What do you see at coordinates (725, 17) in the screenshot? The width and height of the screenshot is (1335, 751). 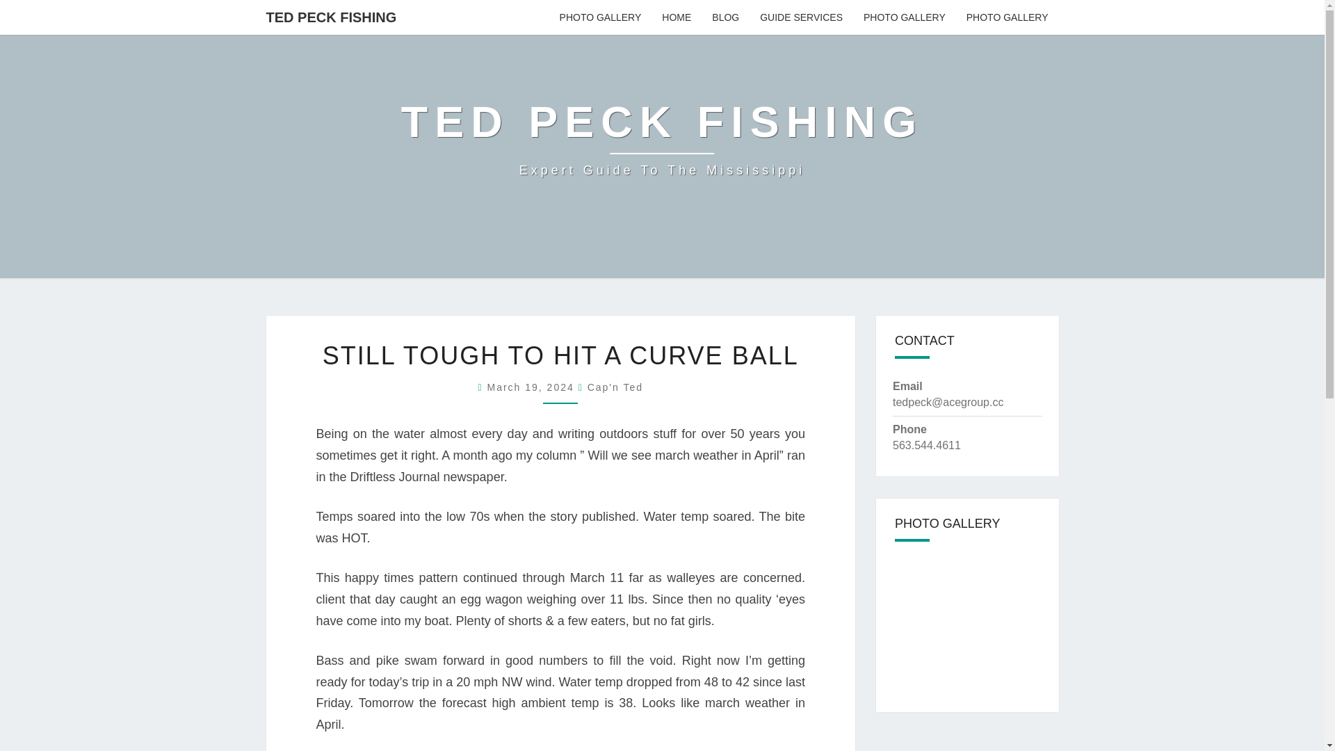 I see `Blog` at bounding box center [725, 17].